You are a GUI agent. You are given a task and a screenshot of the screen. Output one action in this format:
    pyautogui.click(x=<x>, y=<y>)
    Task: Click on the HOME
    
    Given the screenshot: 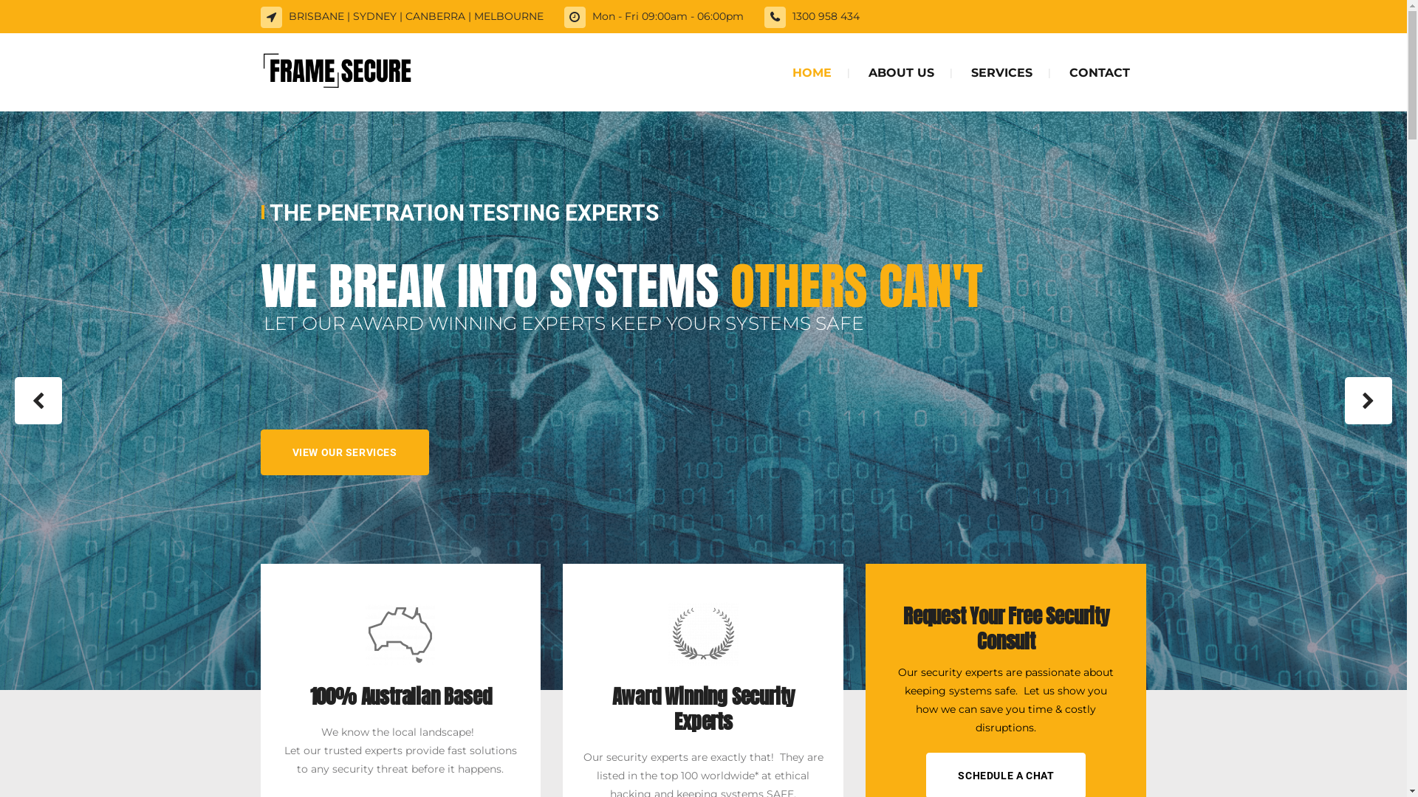 What is the action you would take?
    pyautogui.click(x=812, y=72)
    